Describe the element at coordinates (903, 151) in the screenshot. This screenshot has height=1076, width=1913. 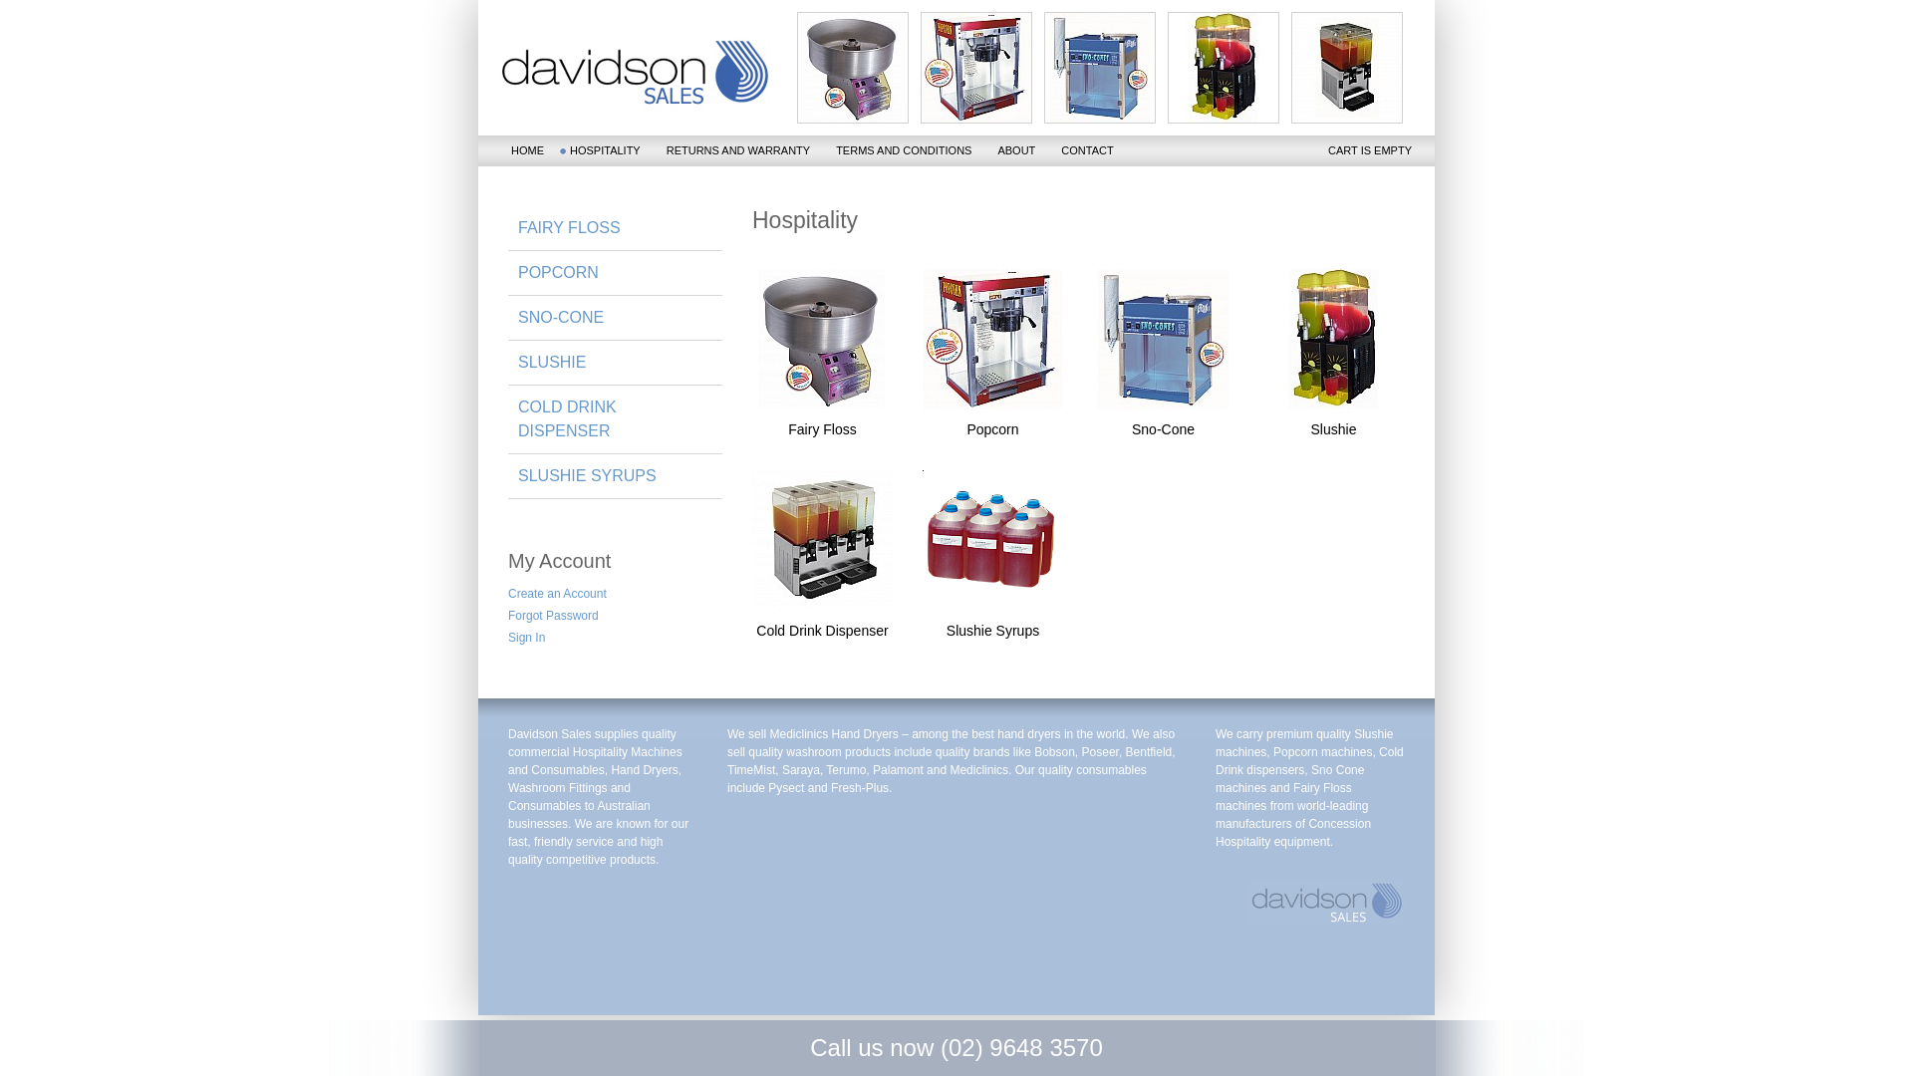
I see `TERMS AND CONDITIONS` at that location.